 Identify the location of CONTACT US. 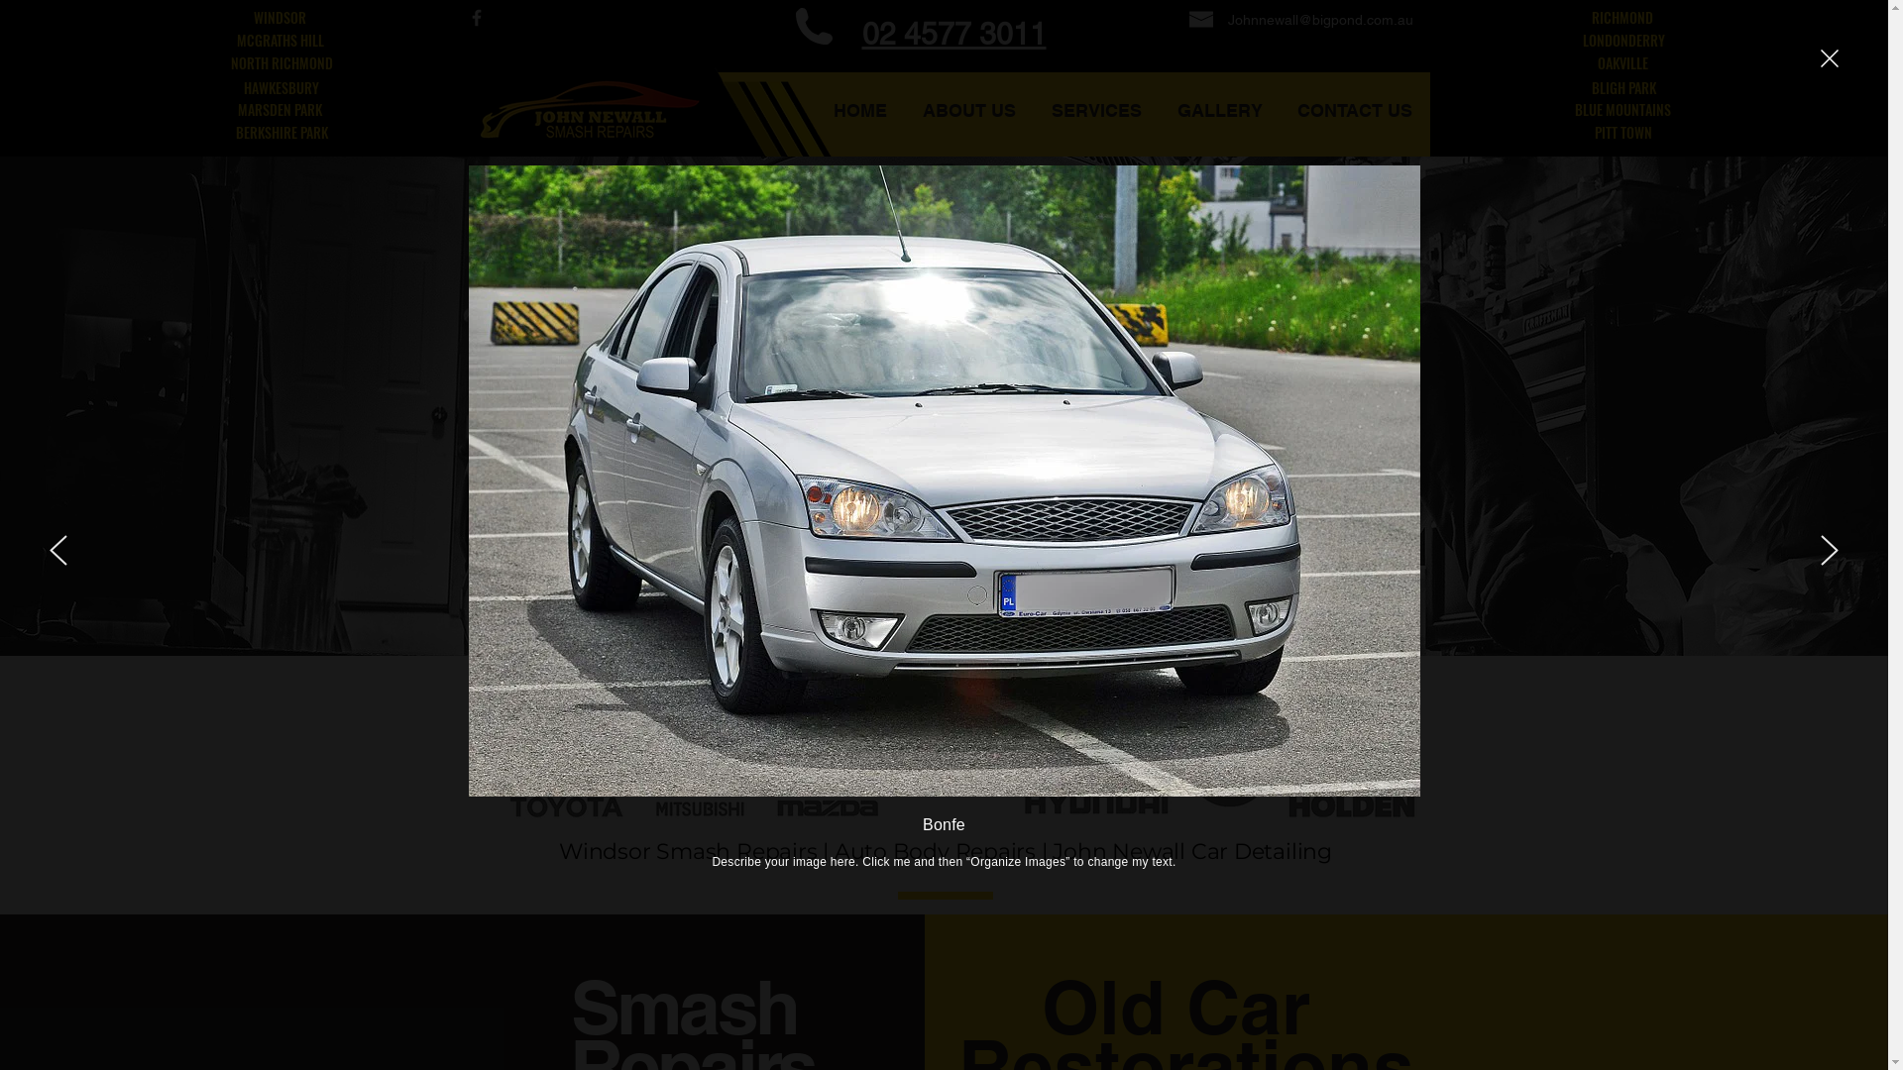
(1354, 109).